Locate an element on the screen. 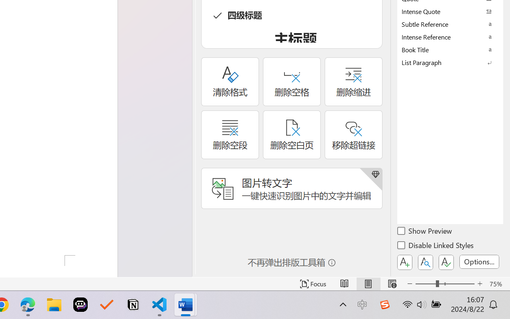  Zoom Out is located at coordinates (426, 284).